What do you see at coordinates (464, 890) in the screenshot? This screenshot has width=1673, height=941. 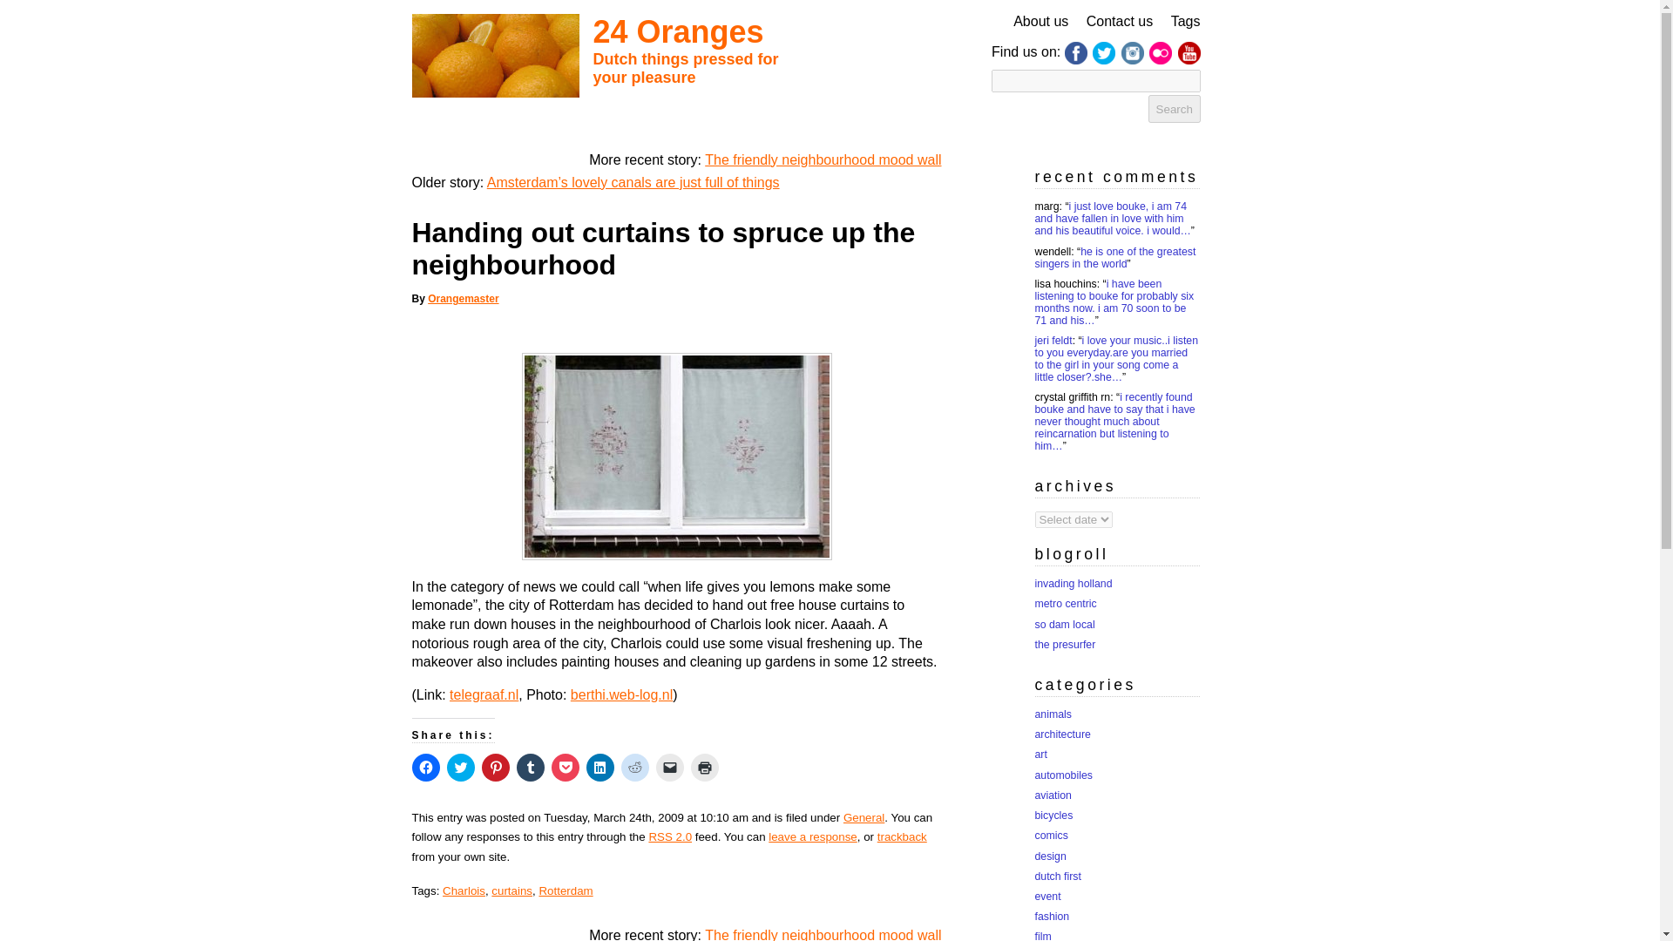 I see `Charlois` at bounding box center [464, 890].